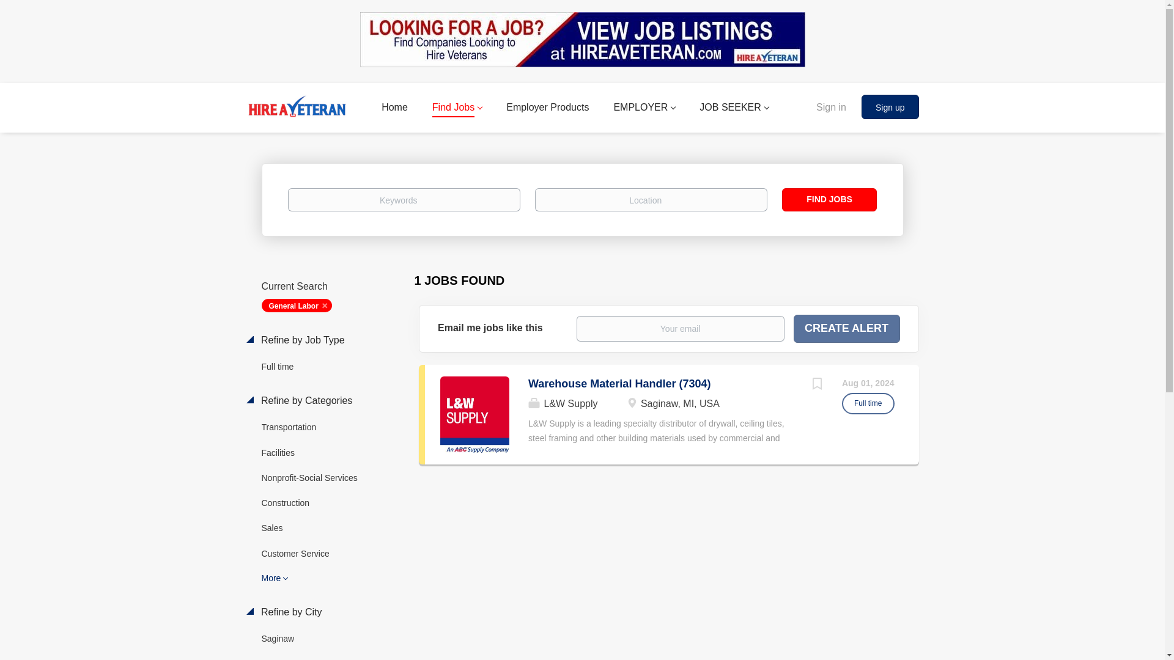 This screenshot has width=1174, height=660. What do you see at coordinates (394, 109) in the screenshot?
I see `Home` at bounding box center [394, 109].